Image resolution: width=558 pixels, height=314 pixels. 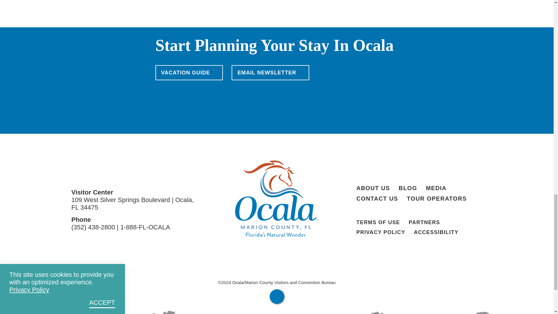 I want to click on TERMS OF USE, so click(x=378, y=222).